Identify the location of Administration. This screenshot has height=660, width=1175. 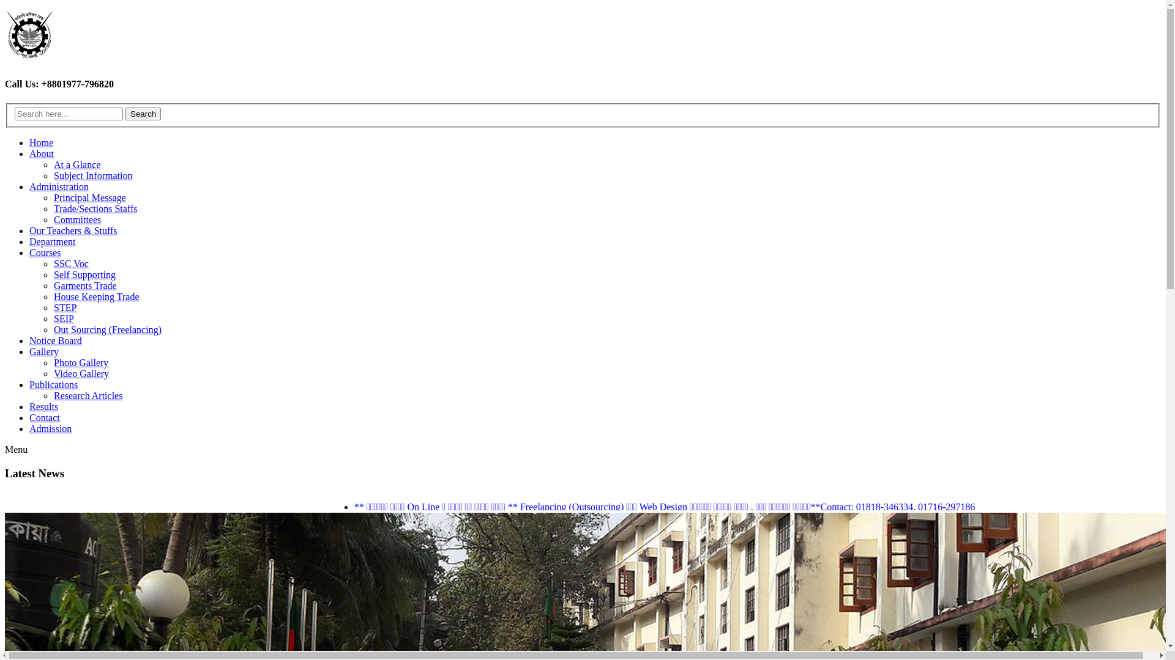
(59, 187).